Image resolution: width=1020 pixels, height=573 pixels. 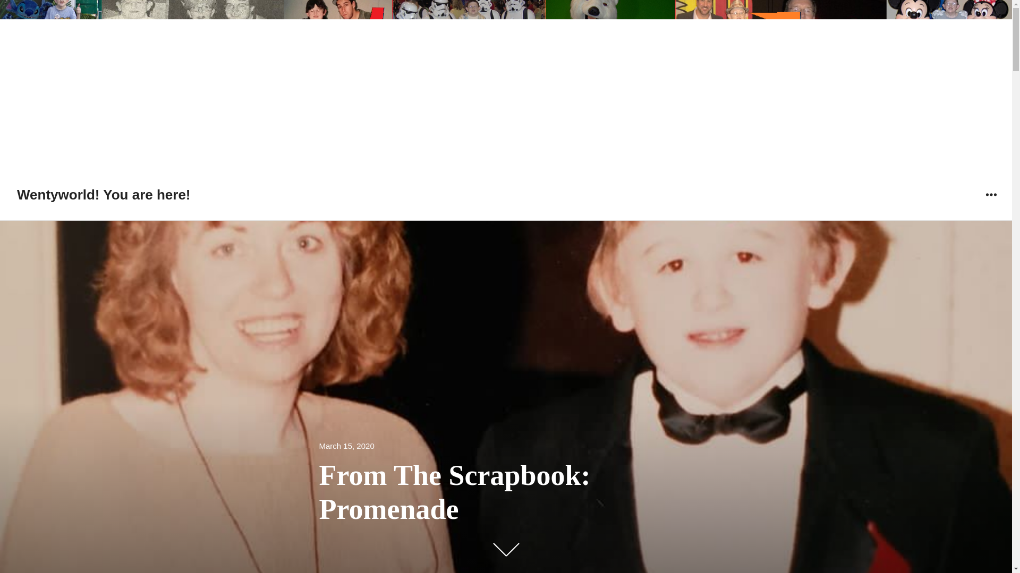 I want to click on WIDGETS, so click(x=991, y=195).